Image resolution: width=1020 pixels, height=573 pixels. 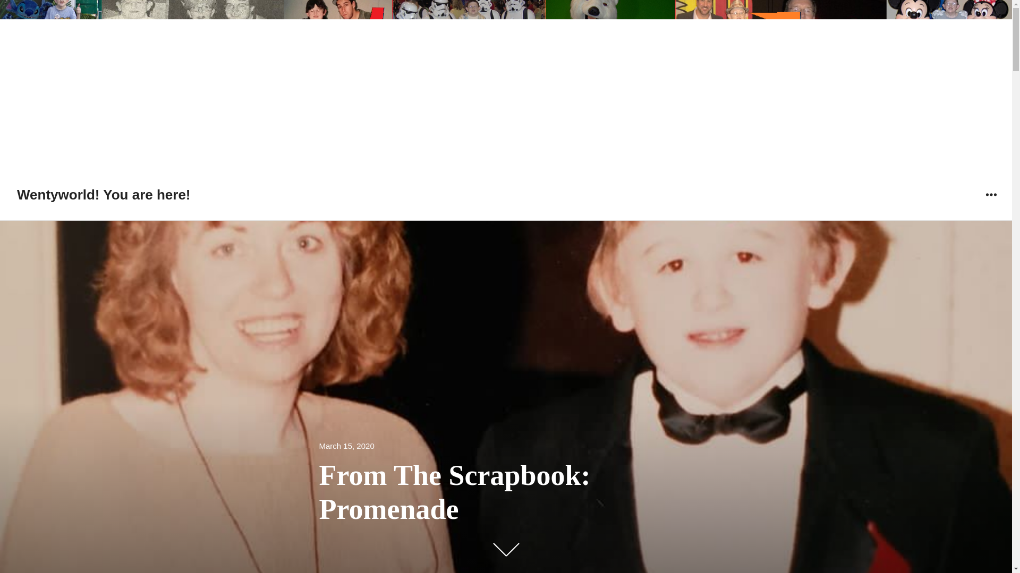 I want to click on WIDGETS, so click(x=991, y=195).